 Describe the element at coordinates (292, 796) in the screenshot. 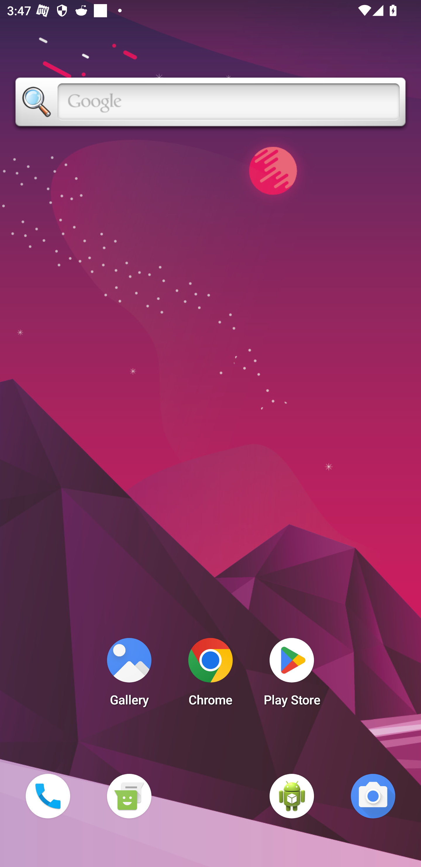

I see `WebView Browser Tester` at that location.